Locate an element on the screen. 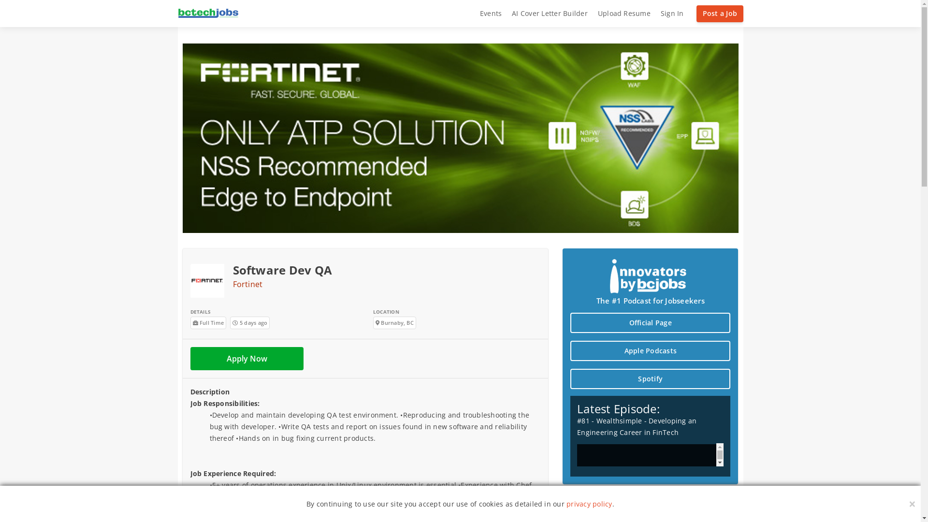 Image resolution: width=928 pixels, height=522 pixels. Fortinet is located at coordinates (248, 284).